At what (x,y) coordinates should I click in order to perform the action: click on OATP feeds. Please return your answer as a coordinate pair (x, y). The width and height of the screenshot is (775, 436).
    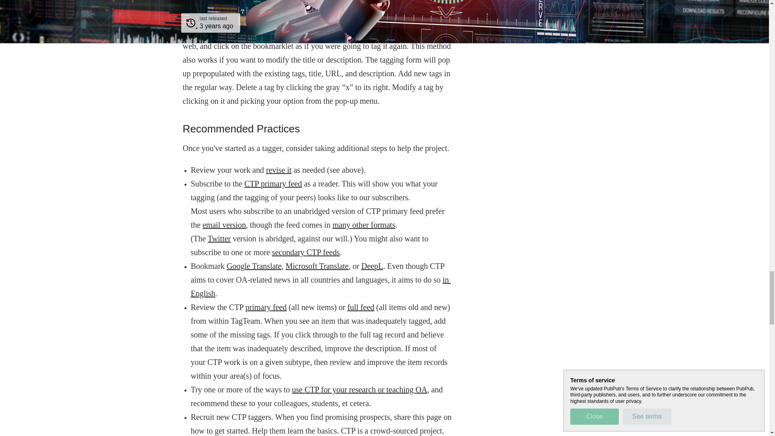
    Looking at the image, I should click on (306, 252).